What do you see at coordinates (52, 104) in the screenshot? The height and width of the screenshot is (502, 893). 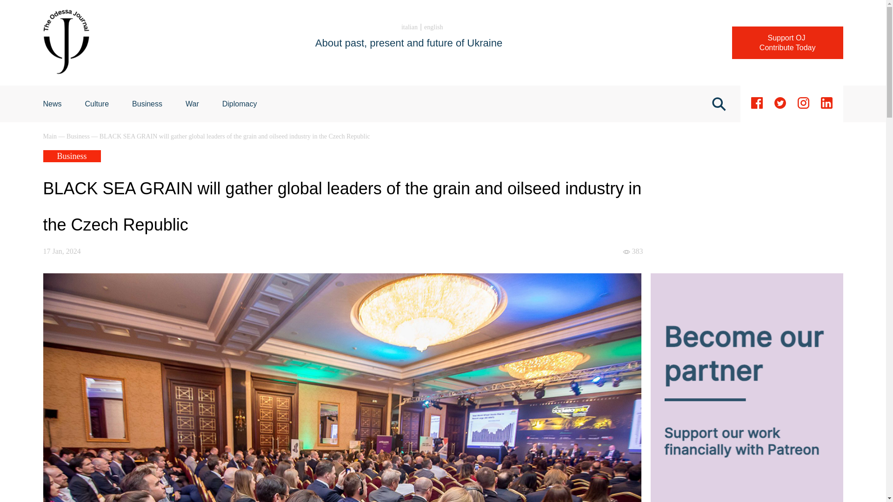 I see `Support` at bounding box center [52, 104].